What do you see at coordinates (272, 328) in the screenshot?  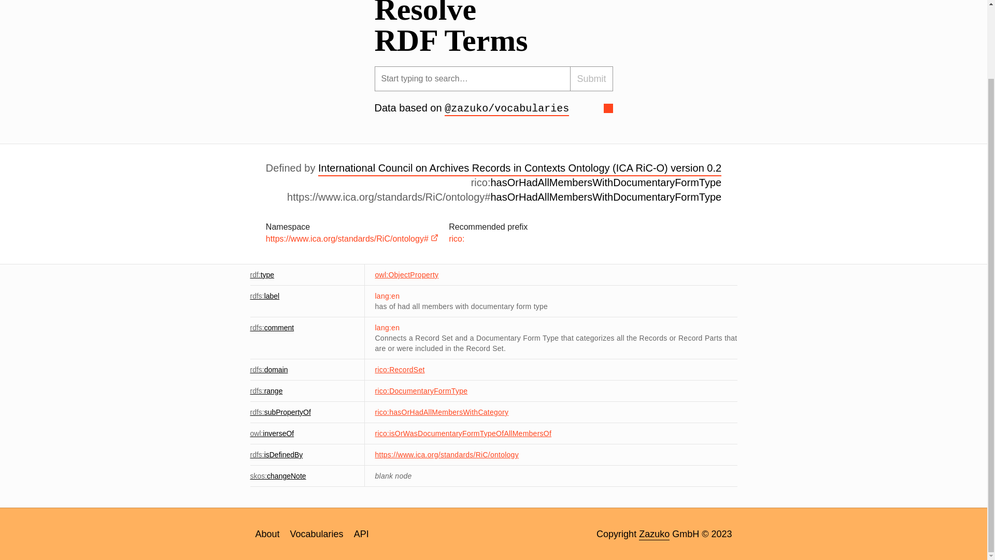 I see `rdfs: comment` at bounding box center [272, 328].